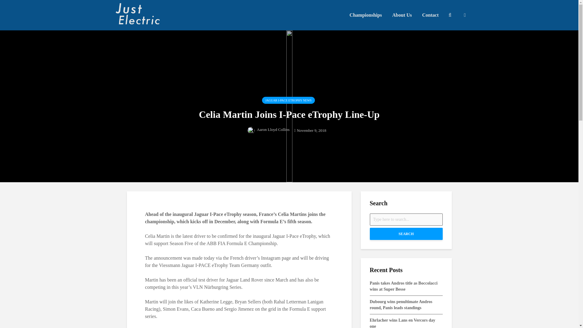 This screenshot has height=328, width=583. Describe the element at coordinates (430, 15) in the screenshot. I see `Contact` at that location.